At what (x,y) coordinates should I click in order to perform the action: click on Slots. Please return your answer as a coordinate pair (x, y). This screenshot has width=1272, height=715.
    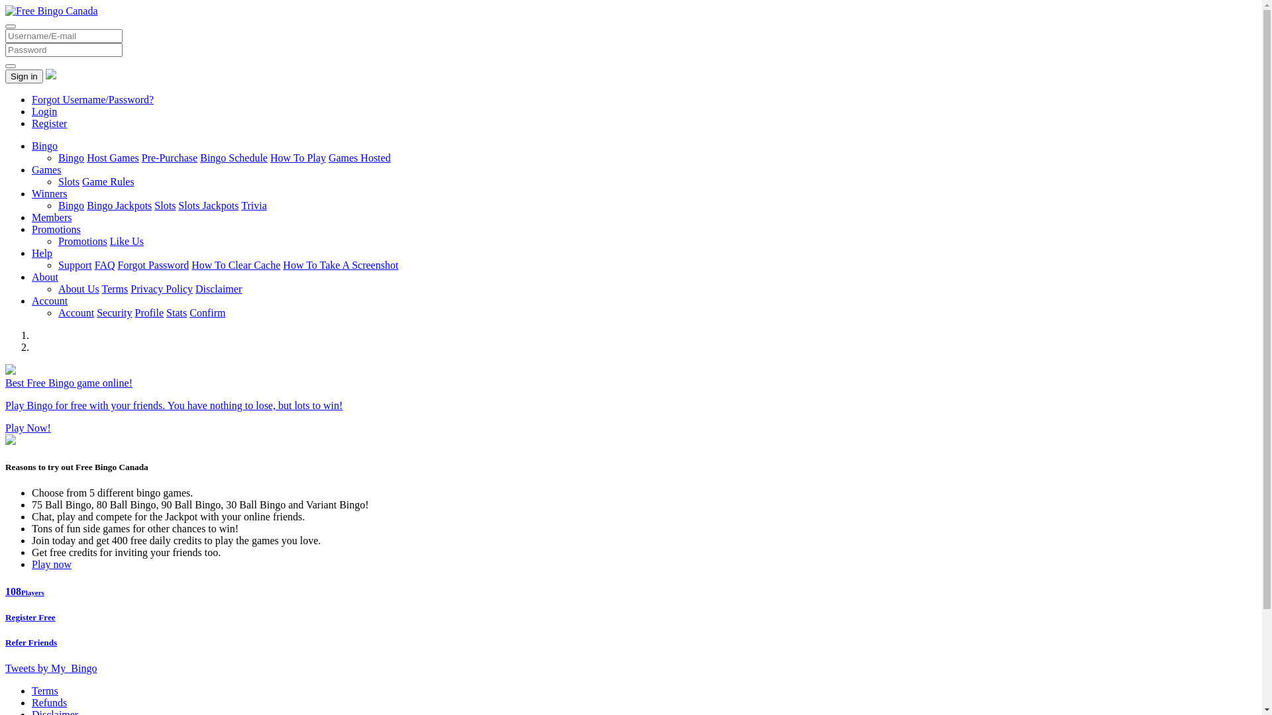
    Looking at the image, I should click on (69, 181).